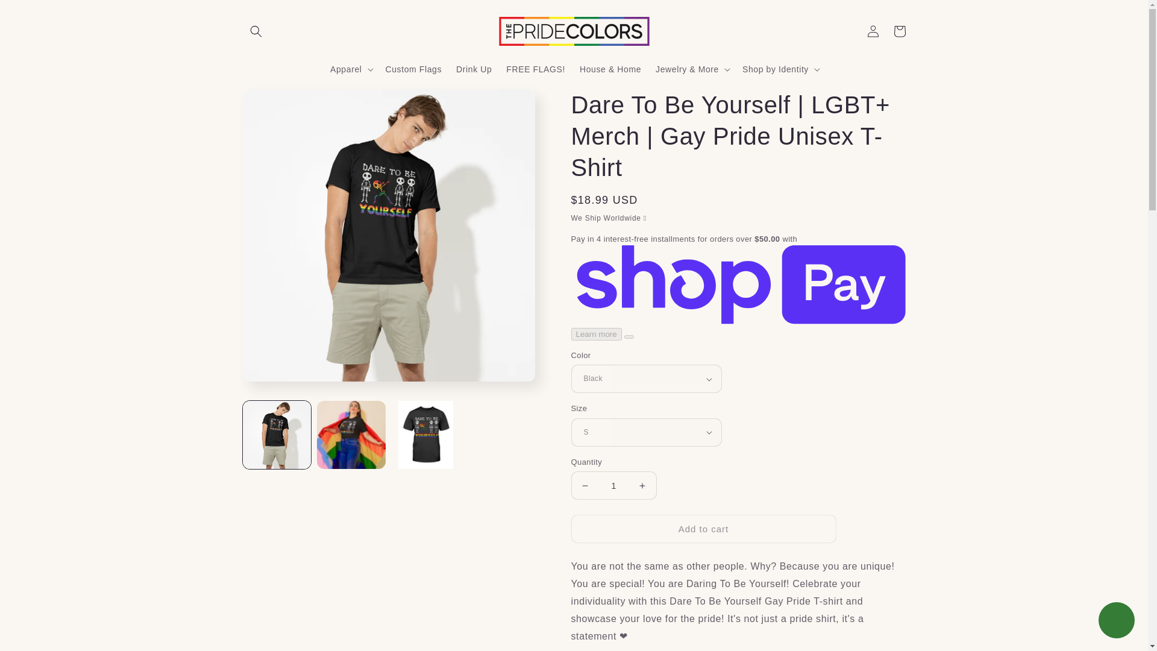 The width and height of the screenshot is (1157, 651). What do you see at coordinates (36, 14) in the screenshot?
I see `Skip to content` at bounding box center [36, 14].